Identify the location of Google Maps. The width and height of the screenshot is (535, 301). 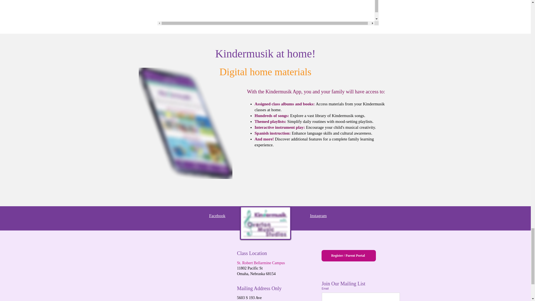
(180, 275).